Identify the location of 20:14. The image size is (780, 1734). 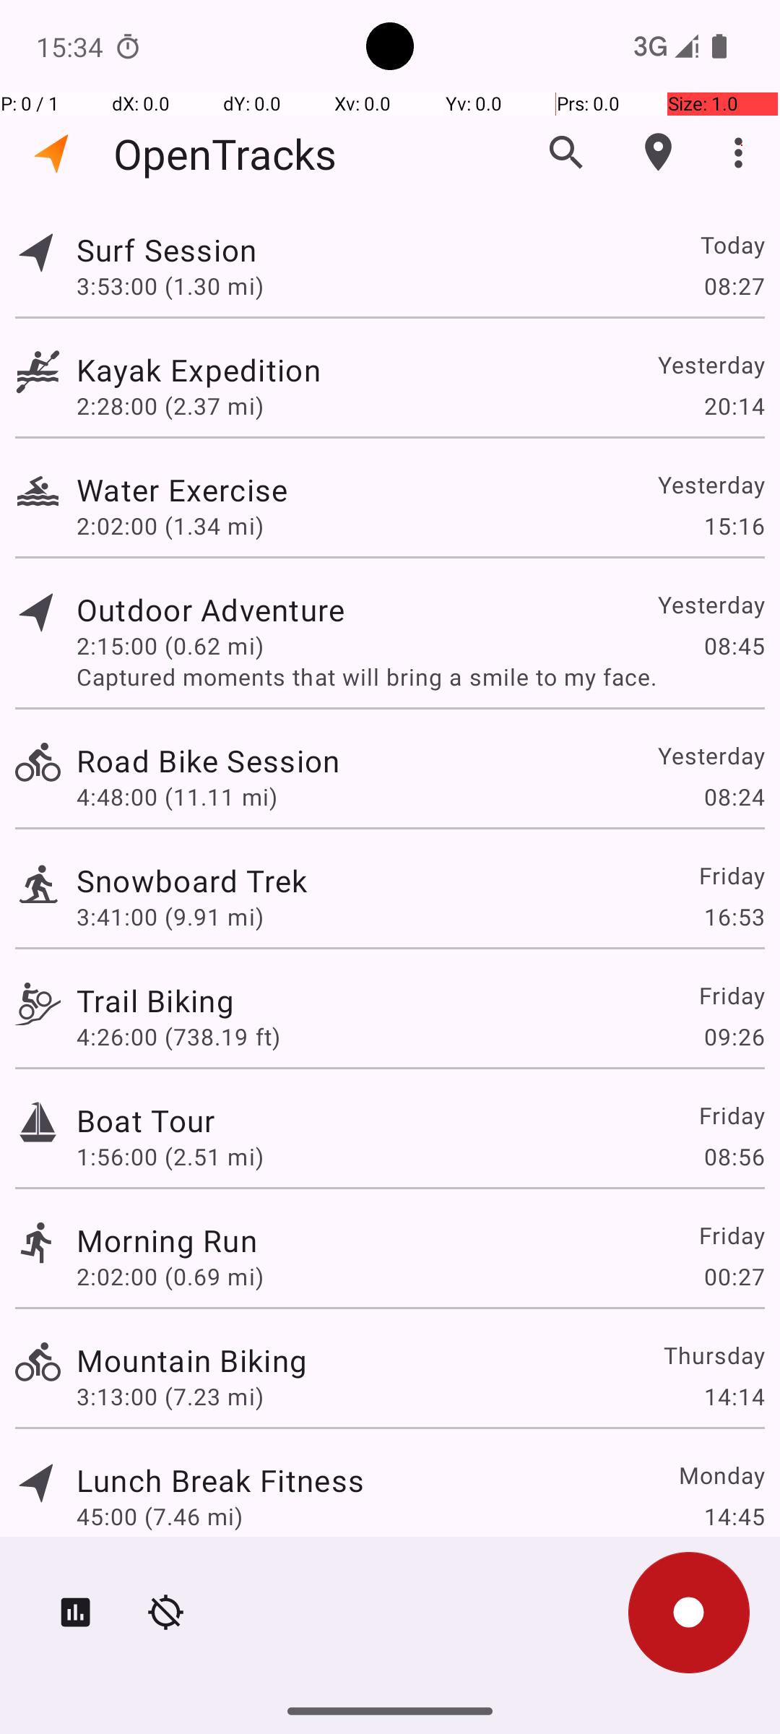
(734, 406).